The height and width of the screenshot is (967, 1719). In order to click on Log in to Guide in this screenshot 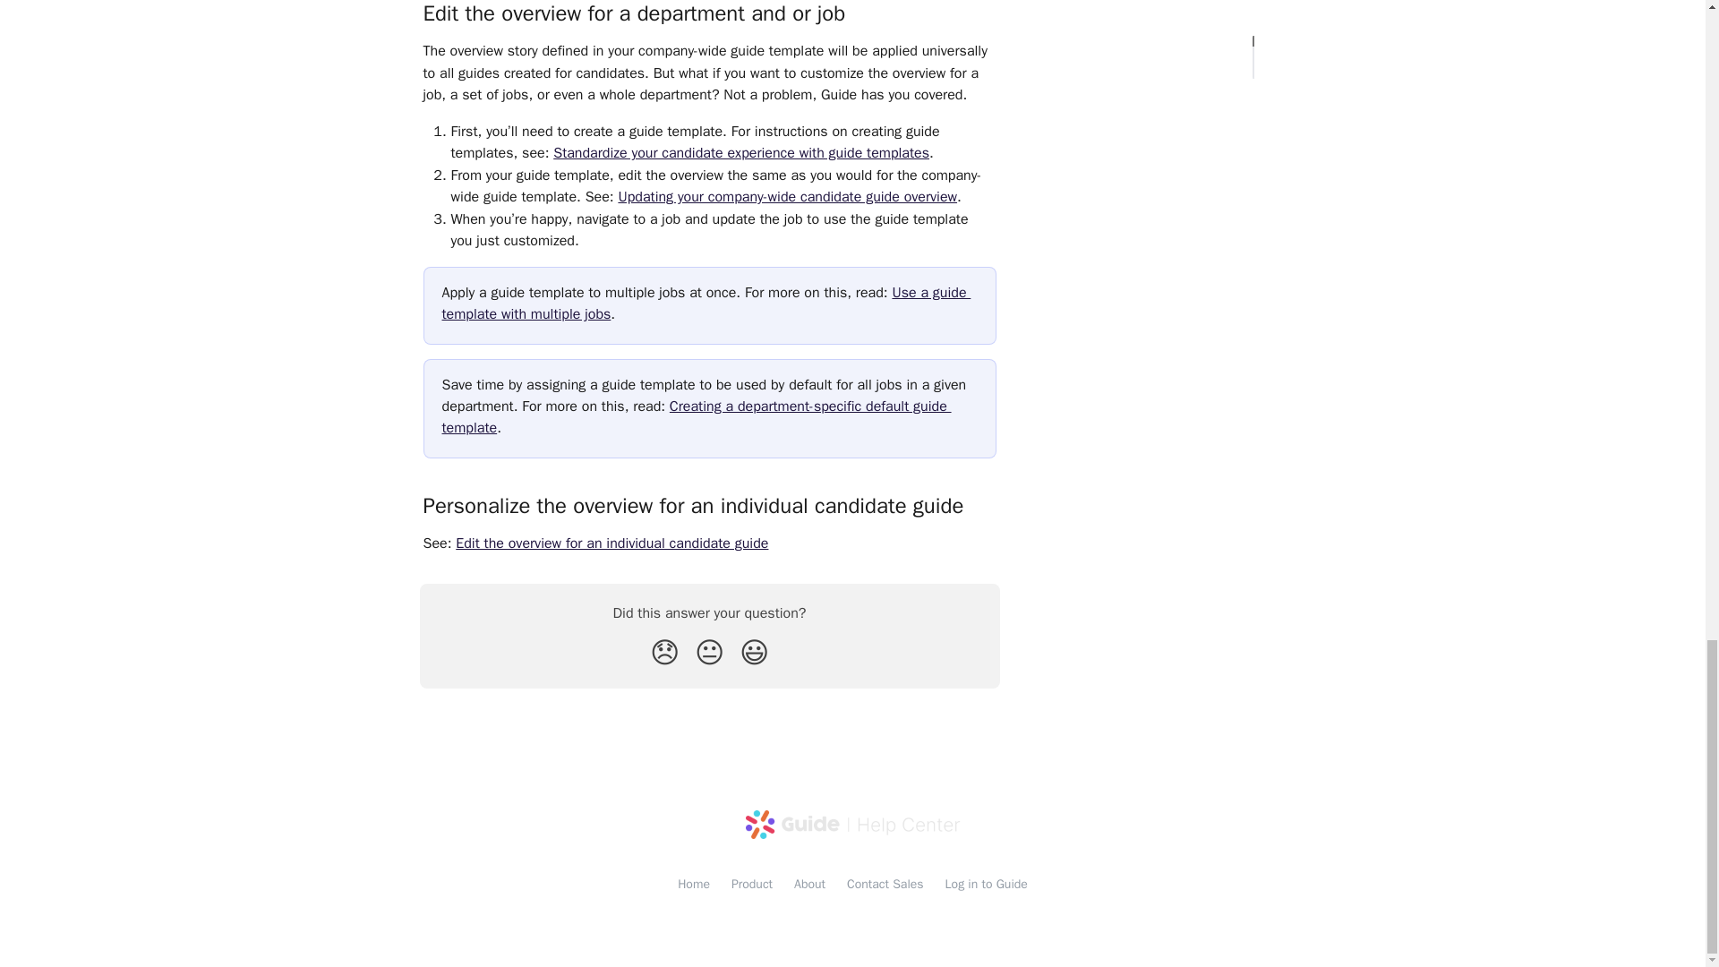, I will do `click(987, 883)`.